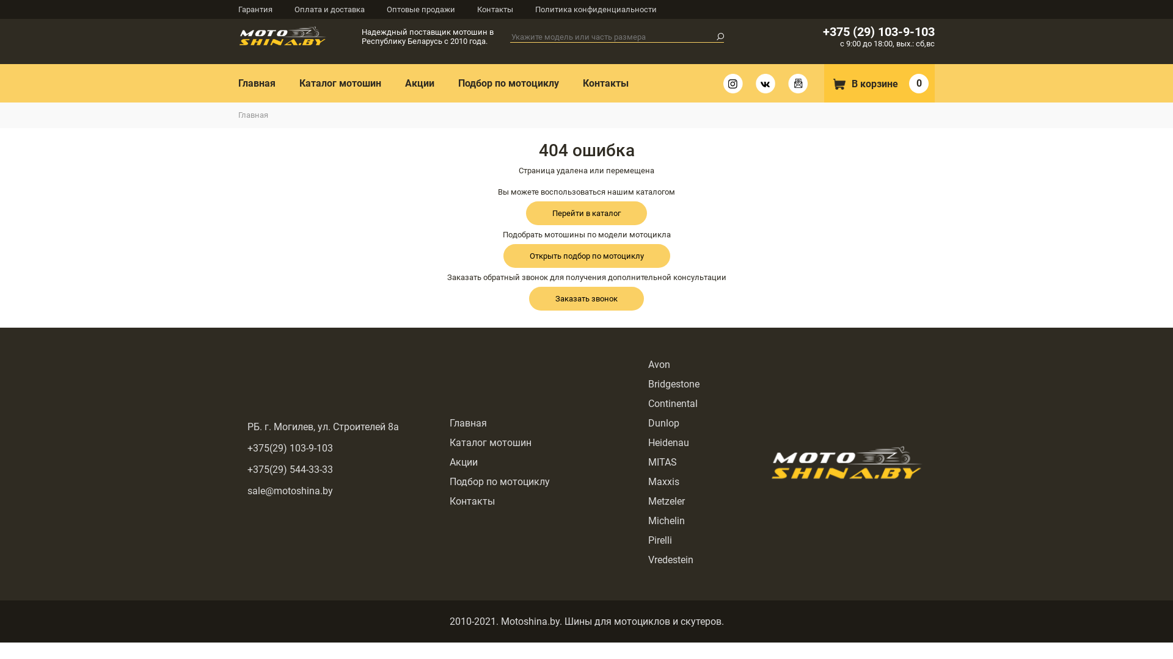 The height and width of the screenshot is (659, 1173). Describe the element at coordinates (879, 32) in the screenshot. I see `+375 (29) 103-9-103` at that location.